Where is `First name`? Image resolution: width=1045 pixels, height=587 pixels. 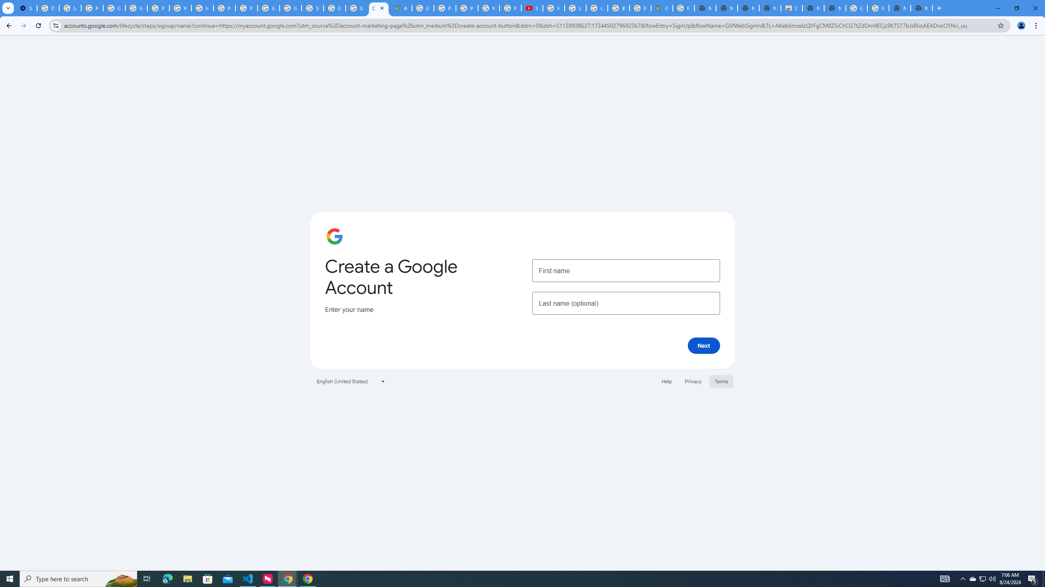 First name is located at coordinates (626, 270).